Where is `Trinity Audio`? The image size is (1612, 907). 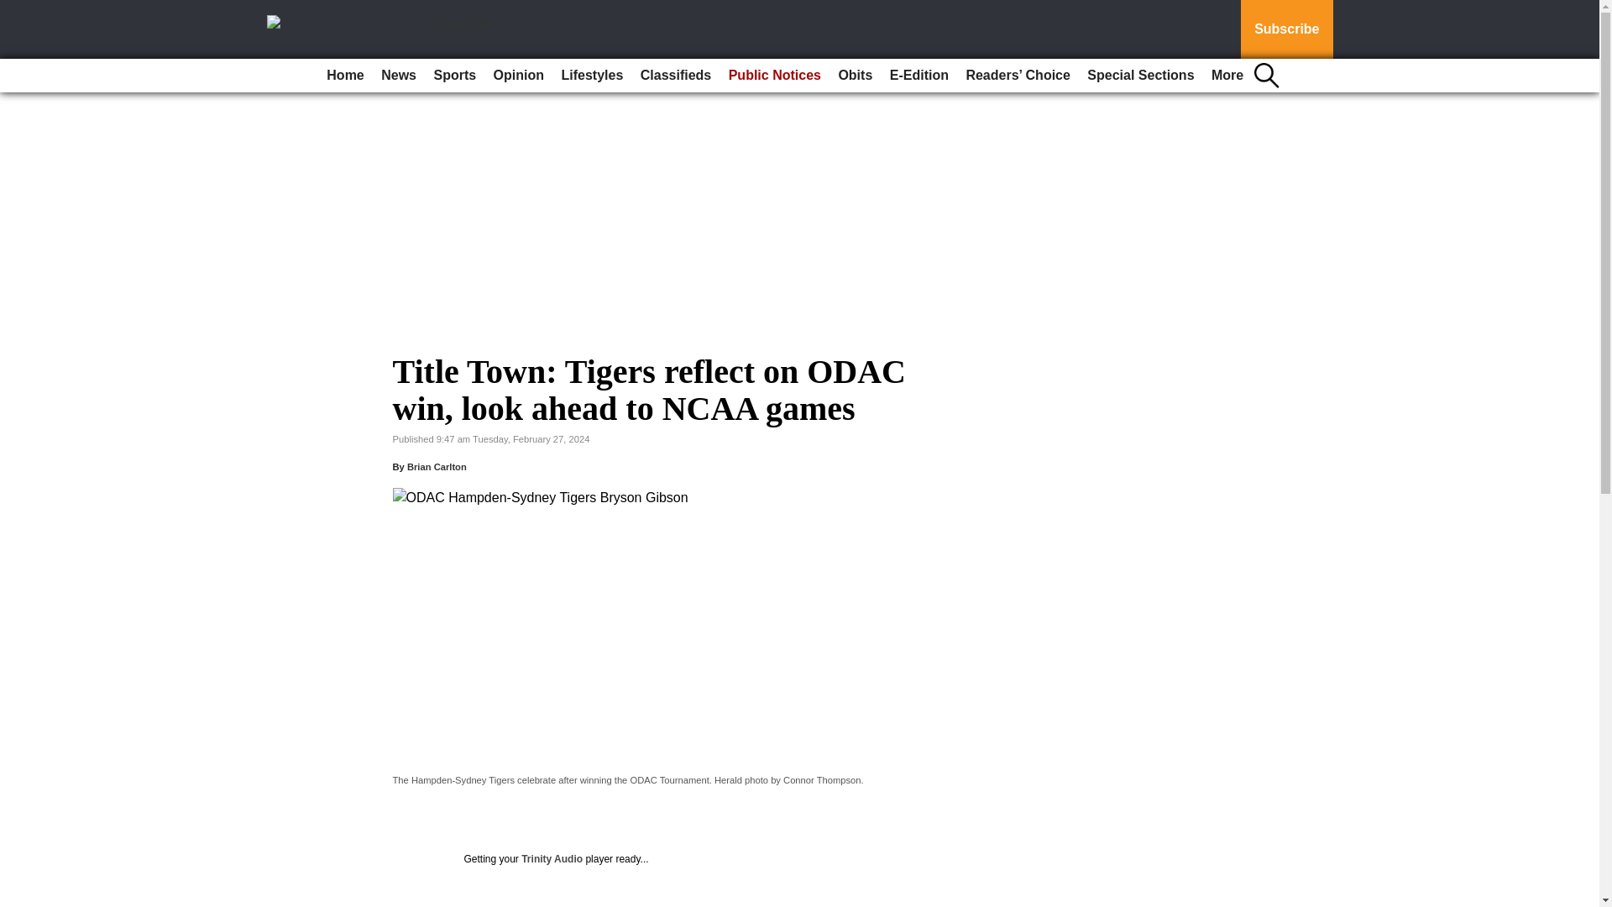
Trinity Audio is located at coordinates (551, 859).